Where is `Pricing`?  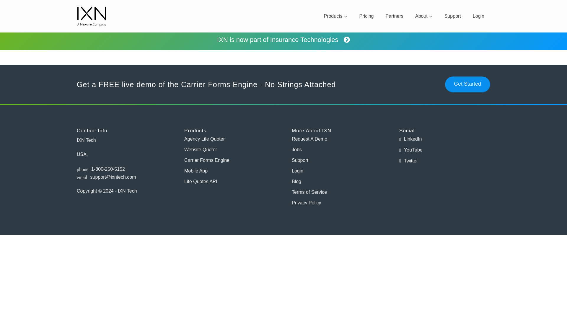 Pricing is located at coordinates (366, 16).